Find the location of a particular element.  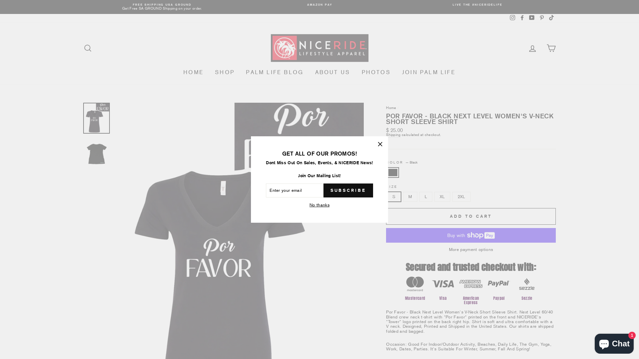

YouTube is located at coordinates (532, 18).